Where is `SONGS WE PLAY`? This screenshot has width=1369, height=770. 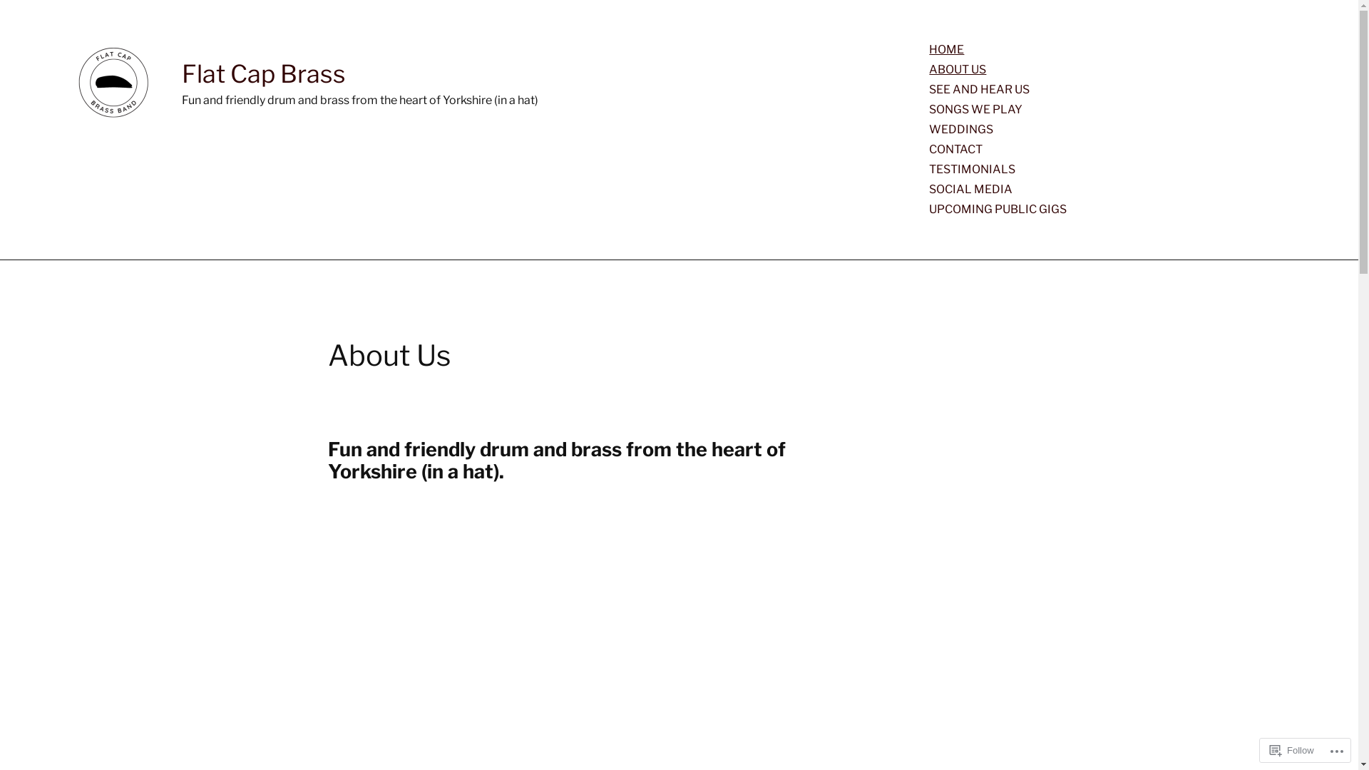 SONGS WE PLAY is located at coordinates (975, 110).